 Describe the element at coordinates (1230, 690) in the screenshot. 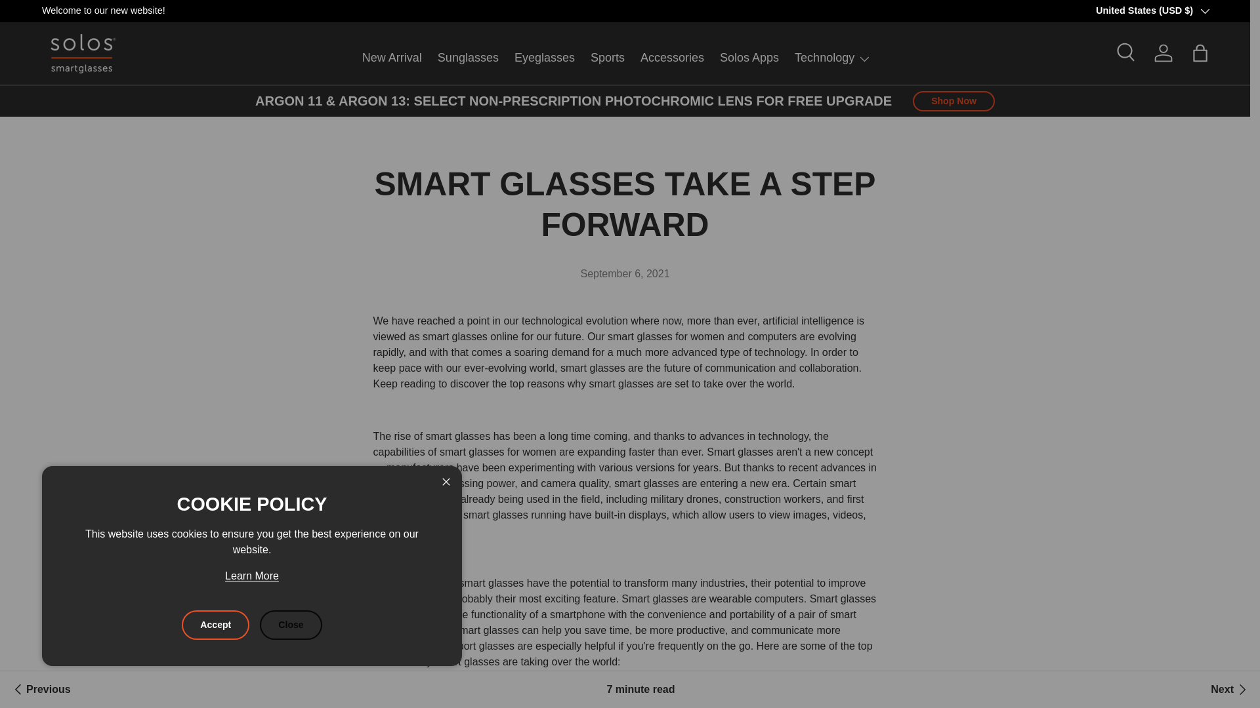

I see `This is What AI Coach from Airgo App Can Do` at that location.